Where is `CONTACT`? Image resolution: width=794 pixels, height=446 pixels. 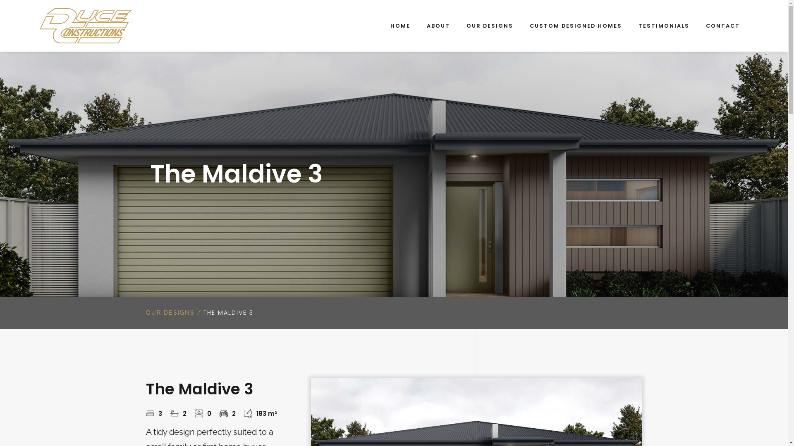 CONTACT is located at coordinates (723, 26).